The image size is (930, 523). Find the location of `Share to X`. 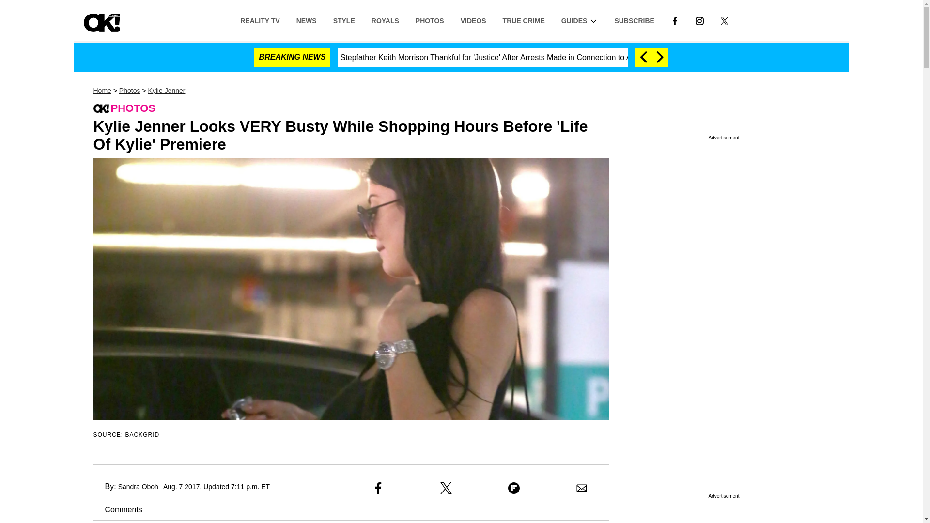

Share to X is located at coordinates (446, 488).